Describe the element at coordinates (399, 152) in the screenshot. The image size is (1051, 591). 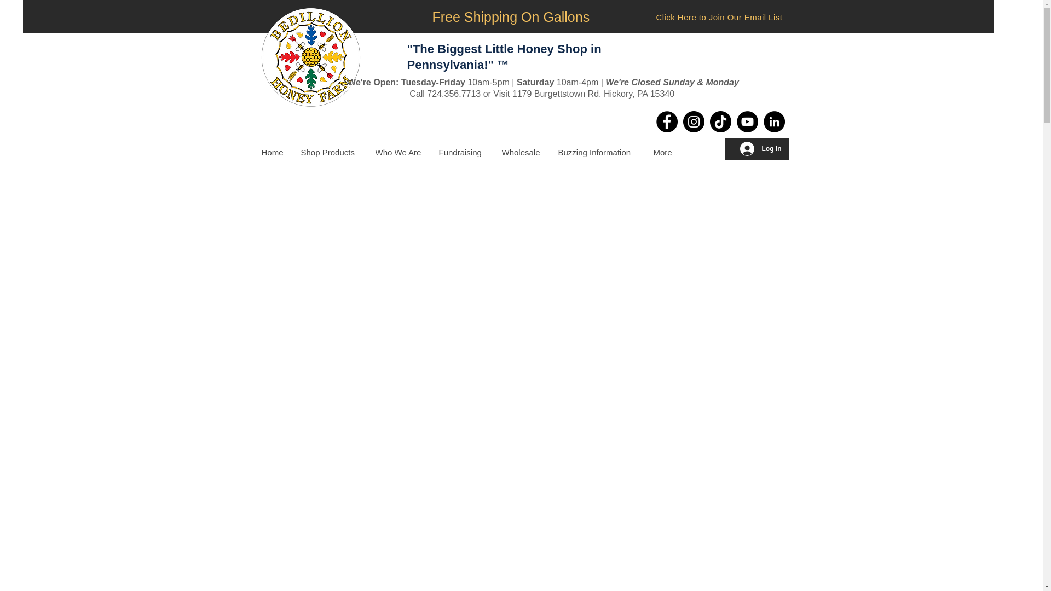
I see `Who We Are` at that location.